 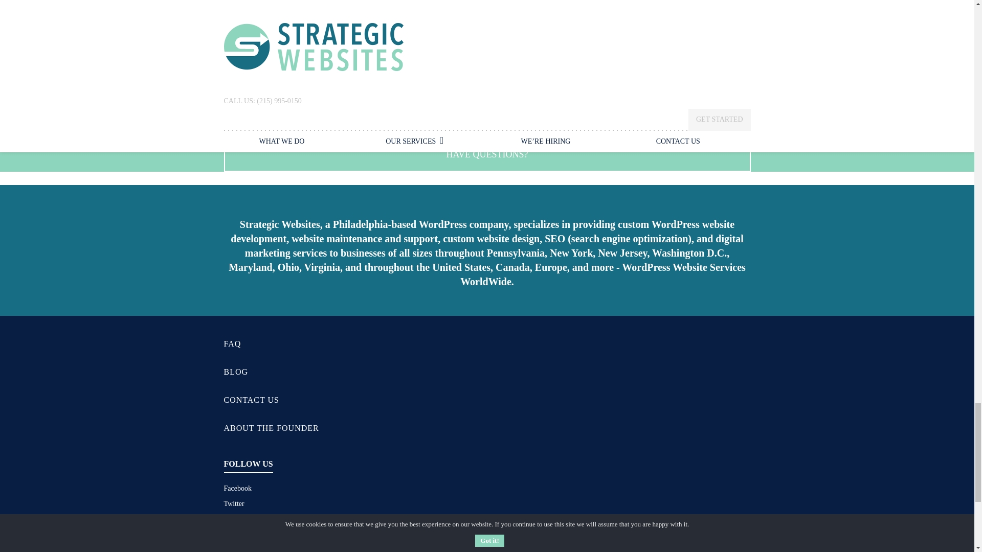 I want to click on BLOG, so click(x=236, y=372).